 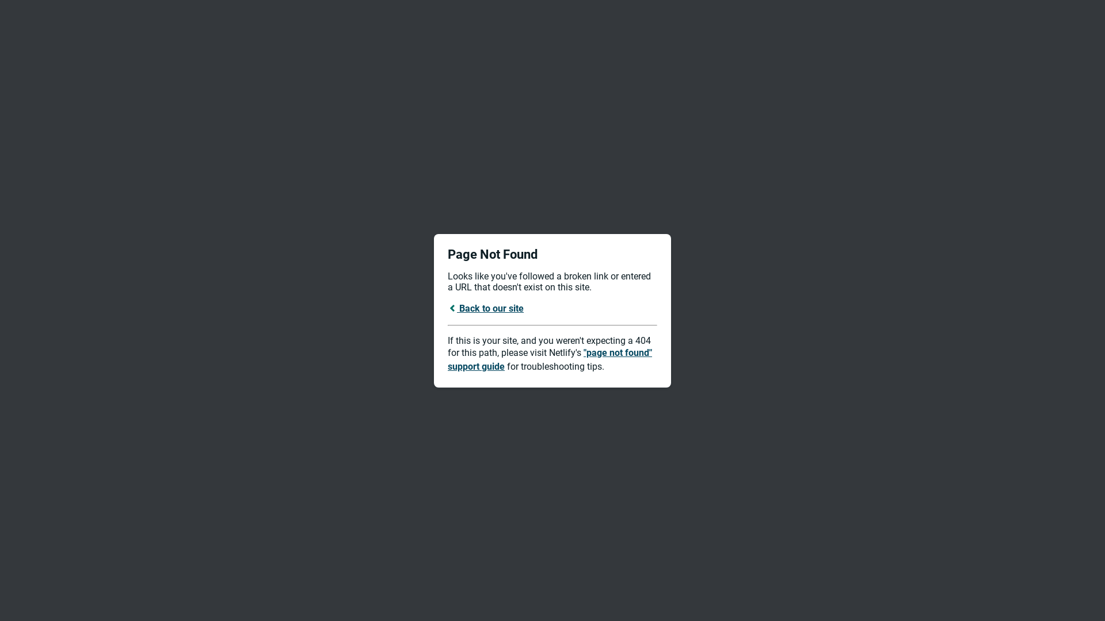 I want to click on Back to our site, so click(x=486, y=308).